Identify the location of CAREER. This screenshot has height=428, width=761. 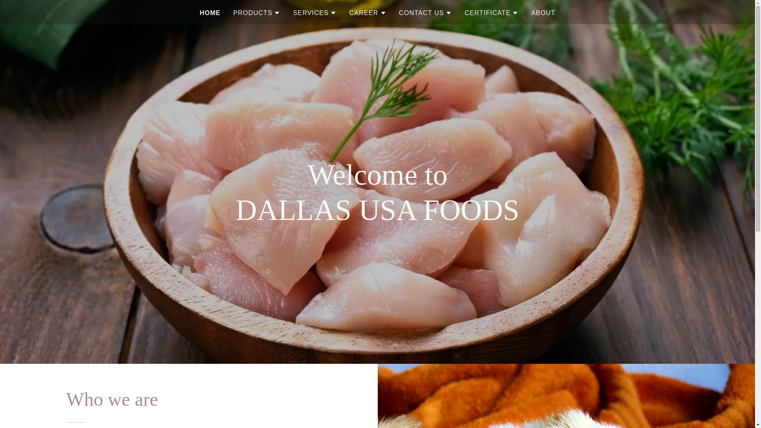
(368, 13).